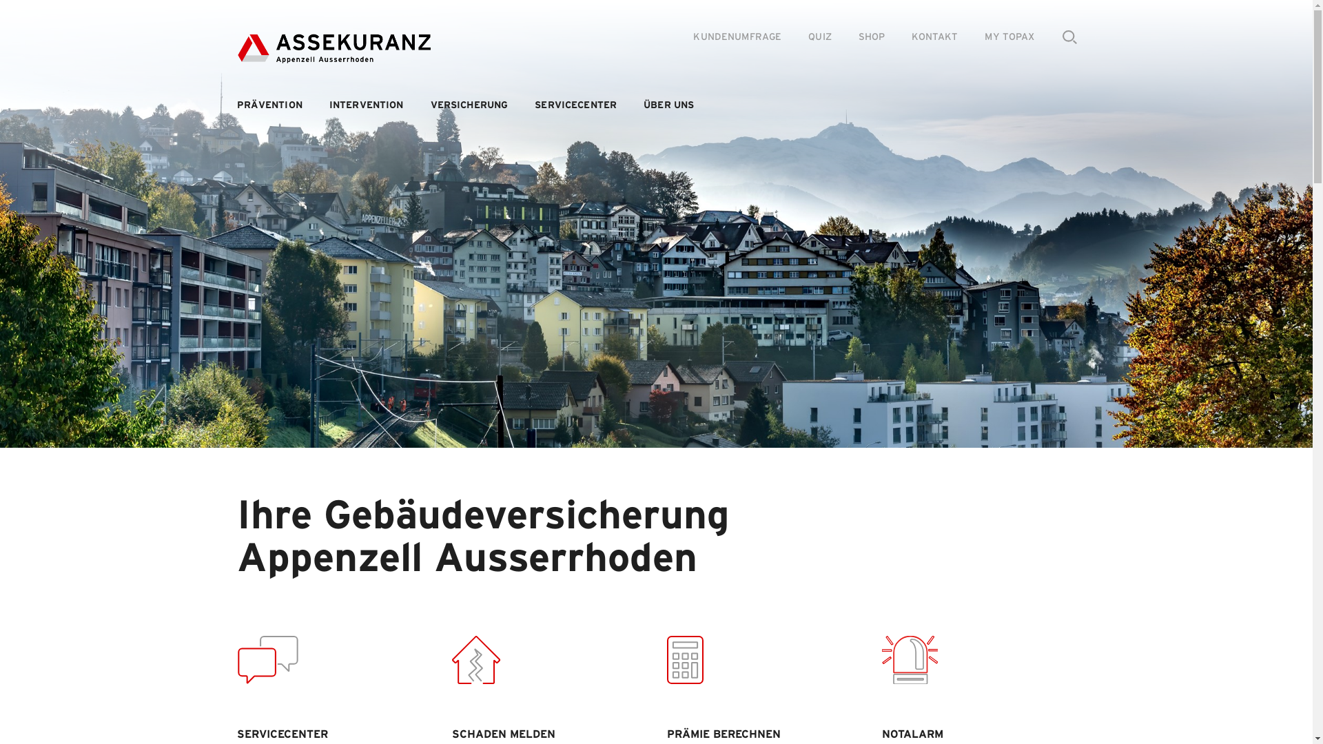 This screenshot has width=1323, height=744. What do you see at coordinates (1009, 37) in the screenshot?
I see `MY TOPAX` at bounding box center [1009, 37].